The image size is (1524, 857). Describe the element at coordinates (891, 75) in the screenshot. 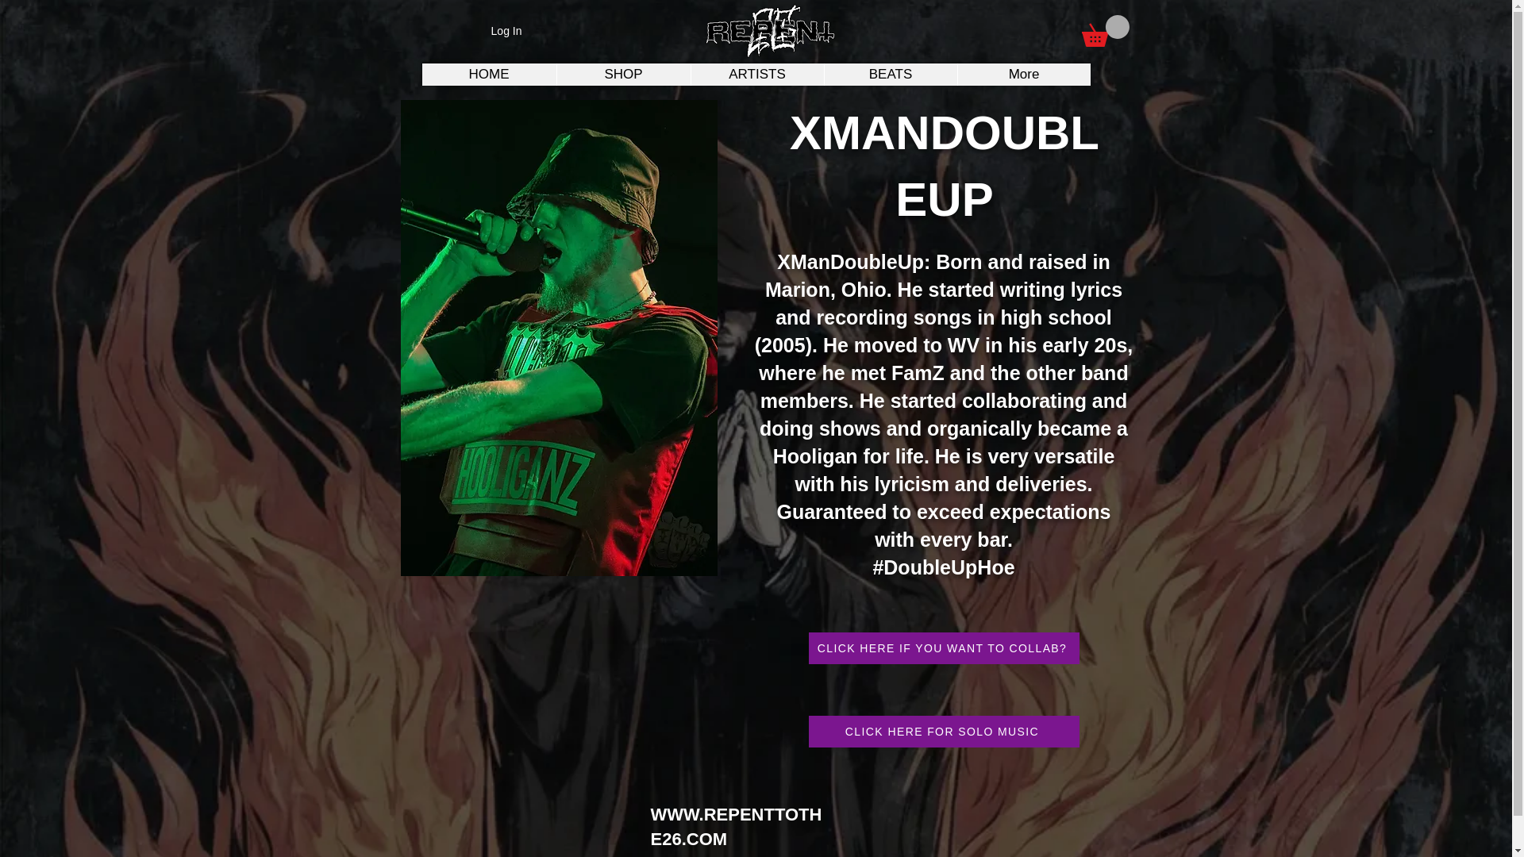

I see `BEATS` at that location.